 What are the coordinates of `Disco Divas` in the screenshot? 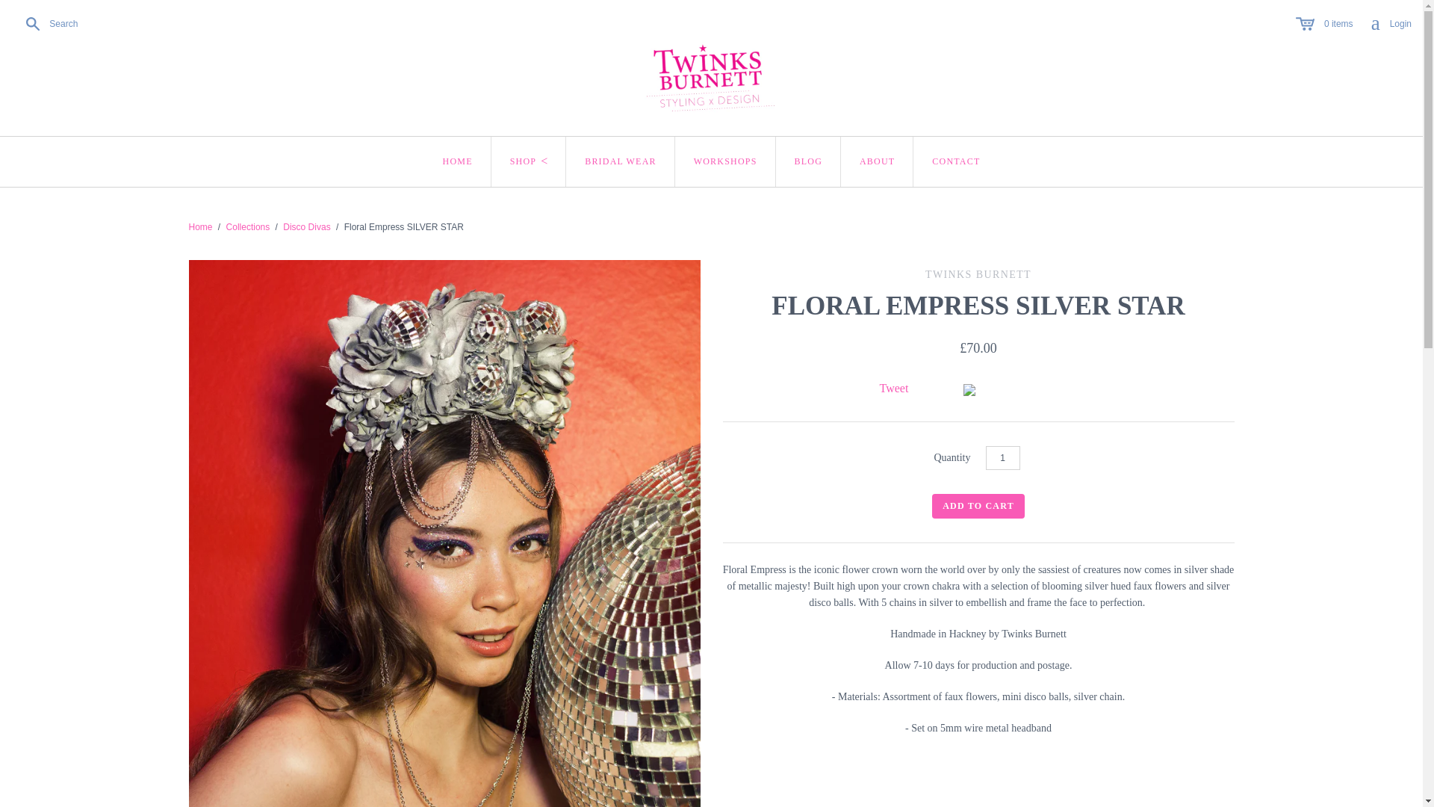 It's located at (306, 227).